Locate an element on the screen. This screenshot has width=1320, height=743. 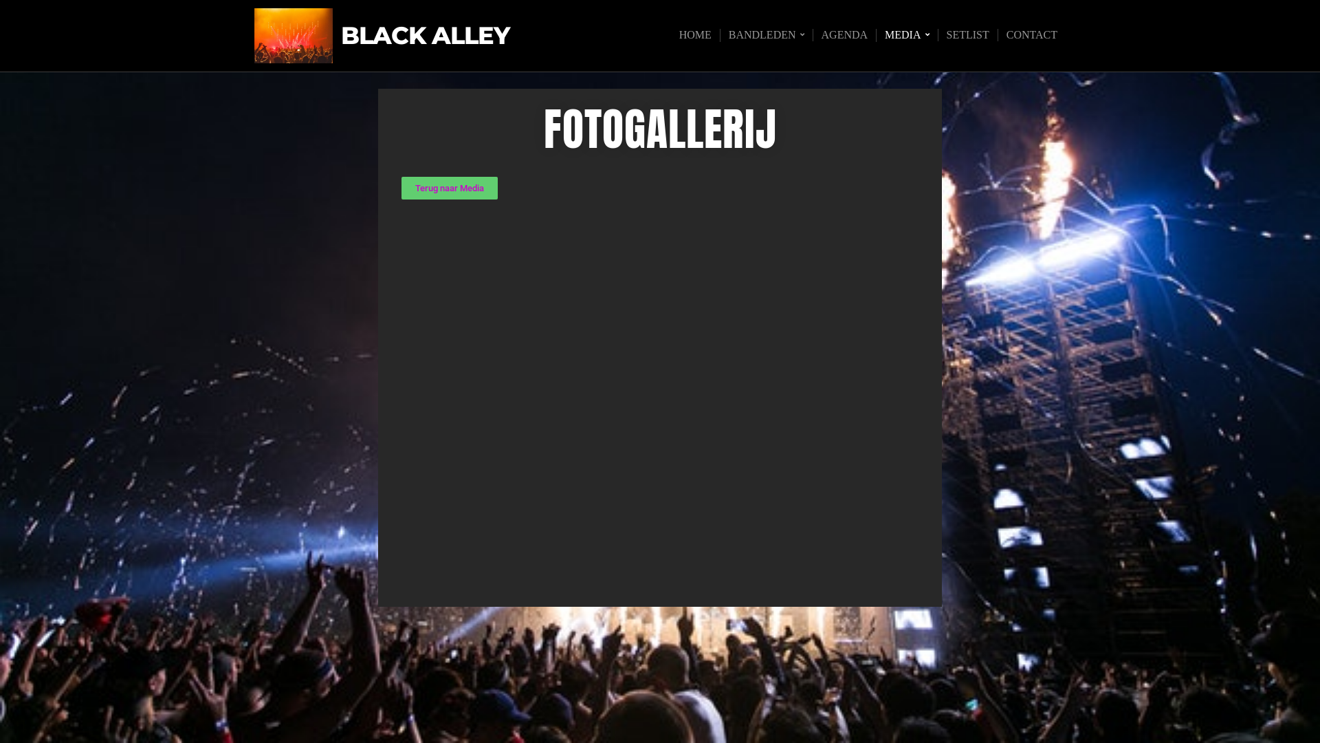
MEDIA is located at coordinates (906, 36).